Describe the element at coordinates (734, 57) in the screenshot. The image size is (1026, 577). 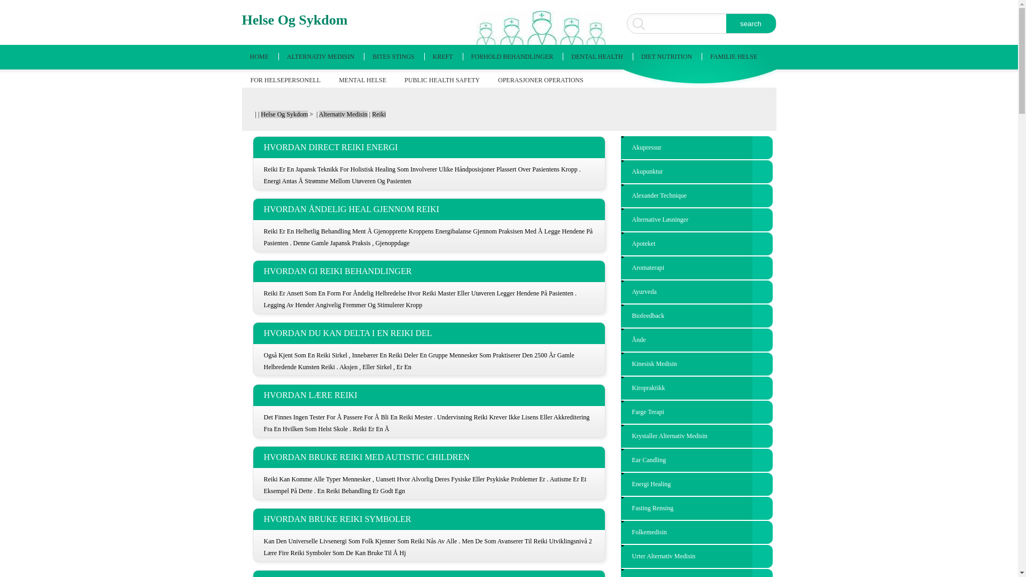
I see `FAMILIE HELSE` at that location.